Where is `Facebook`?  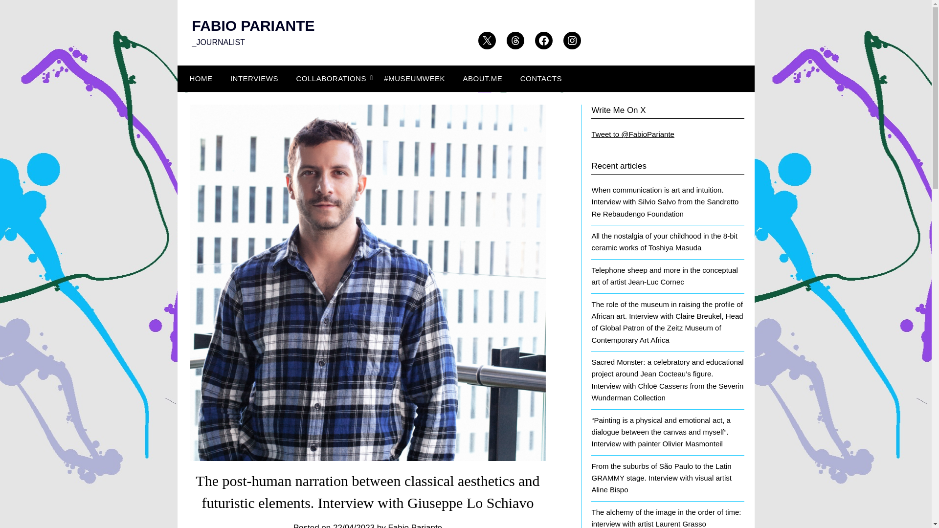
Facebook is located at coordinates (544, 40).